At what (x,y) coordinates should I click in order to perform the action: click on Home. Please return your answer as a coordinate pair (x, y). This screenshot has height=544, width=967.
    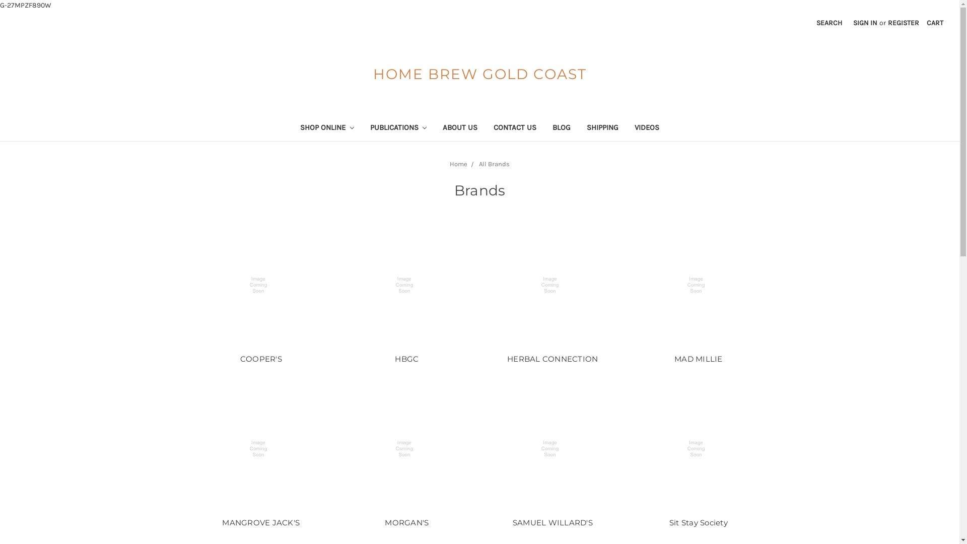
    Looking at the image, I should click on (458, 164).